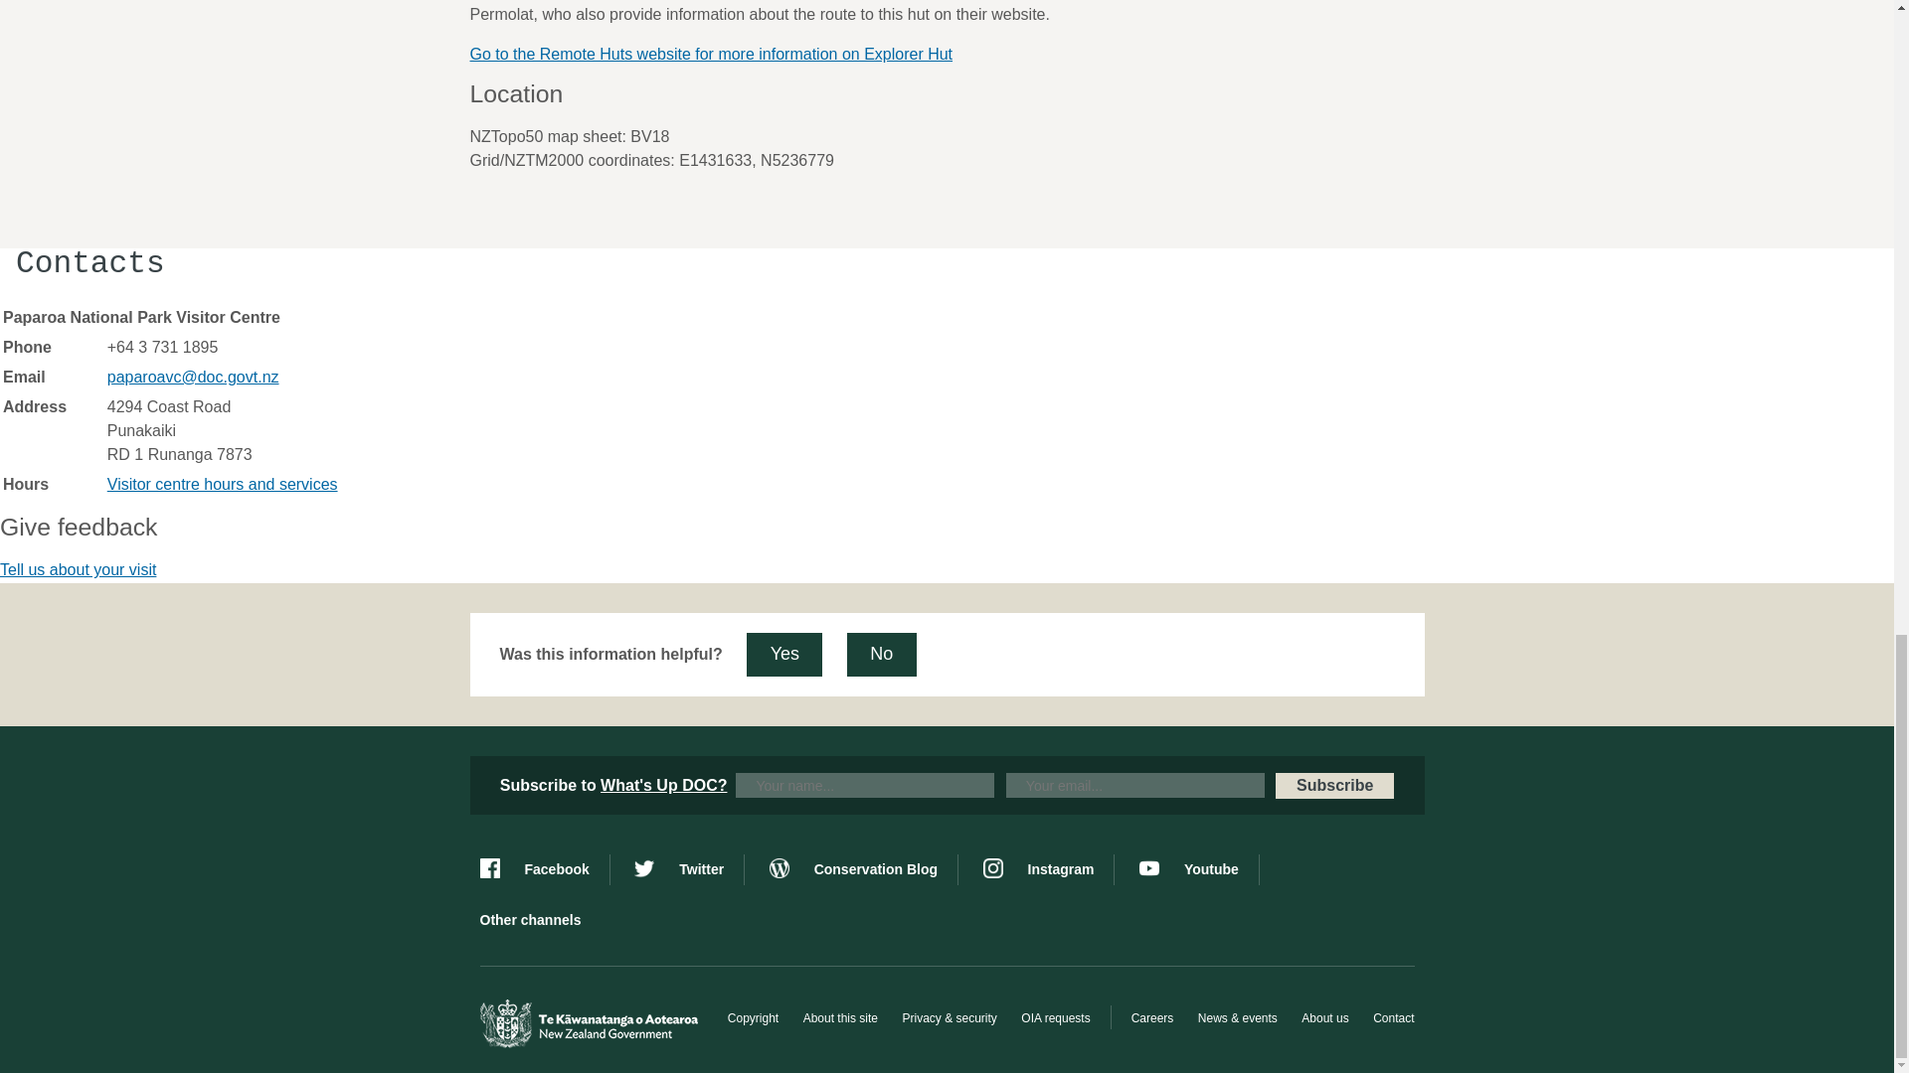  What do you see at coordinates (960, 58) in the screenshot?
I see `External site link` at bounding box center [960, 58].